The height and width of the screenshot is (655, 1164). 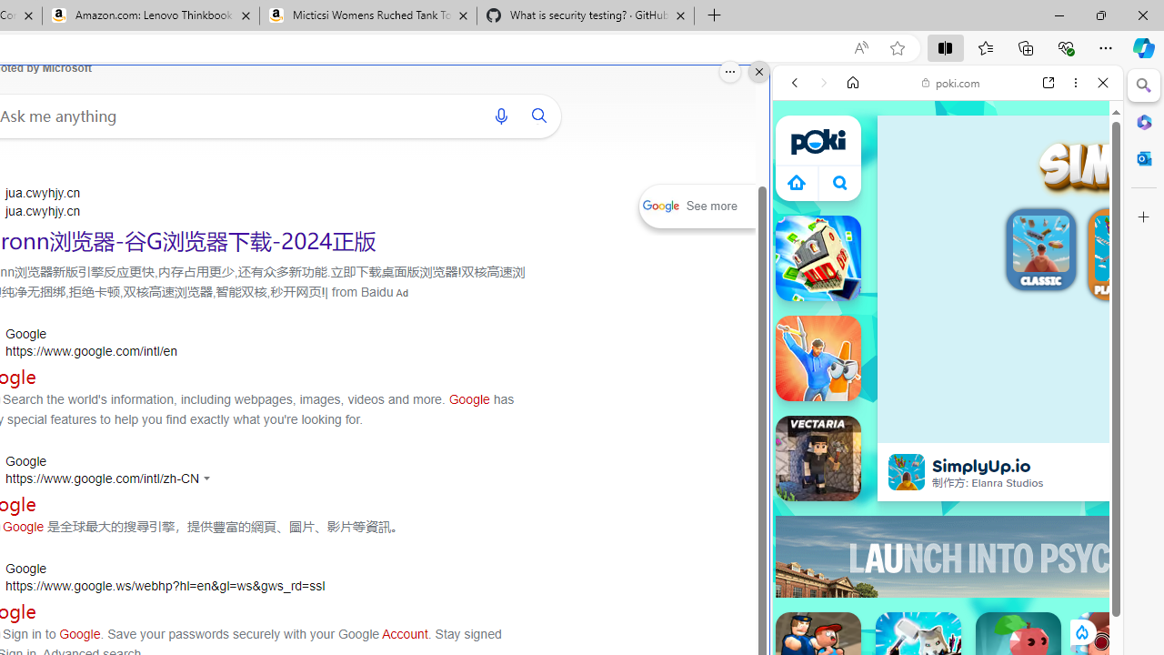 What do you see at coordinates (818, 458) in the screenshot?
I see `Vectaria.io Vectaria.io` at bounding box center [818, 458].